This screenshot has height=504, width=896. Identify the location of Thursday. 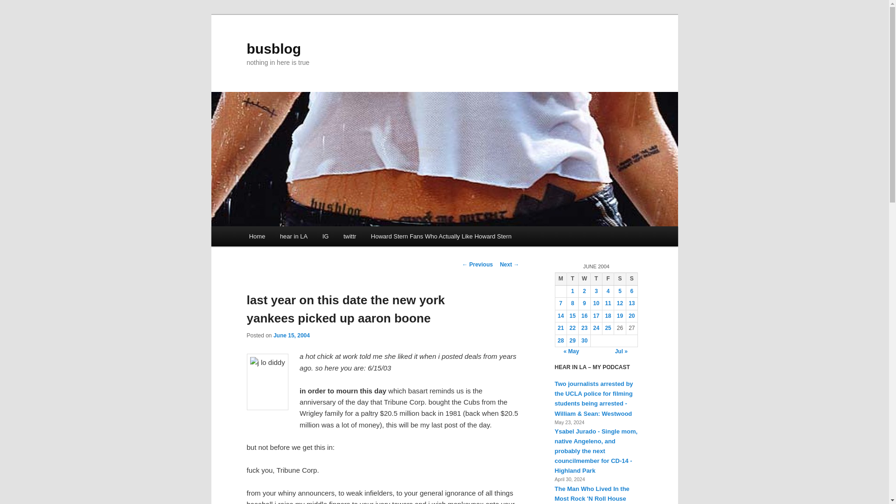
(596, 279).